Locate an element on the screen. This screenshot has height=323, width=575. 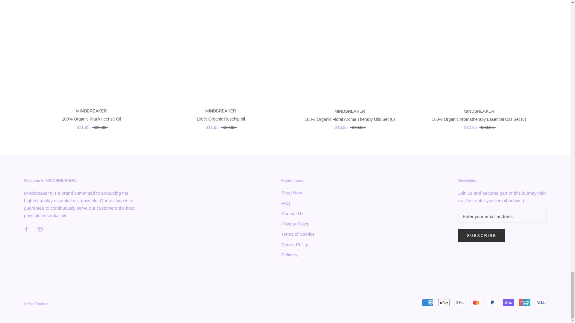
Mastercard is located at coordinates (476, 303).